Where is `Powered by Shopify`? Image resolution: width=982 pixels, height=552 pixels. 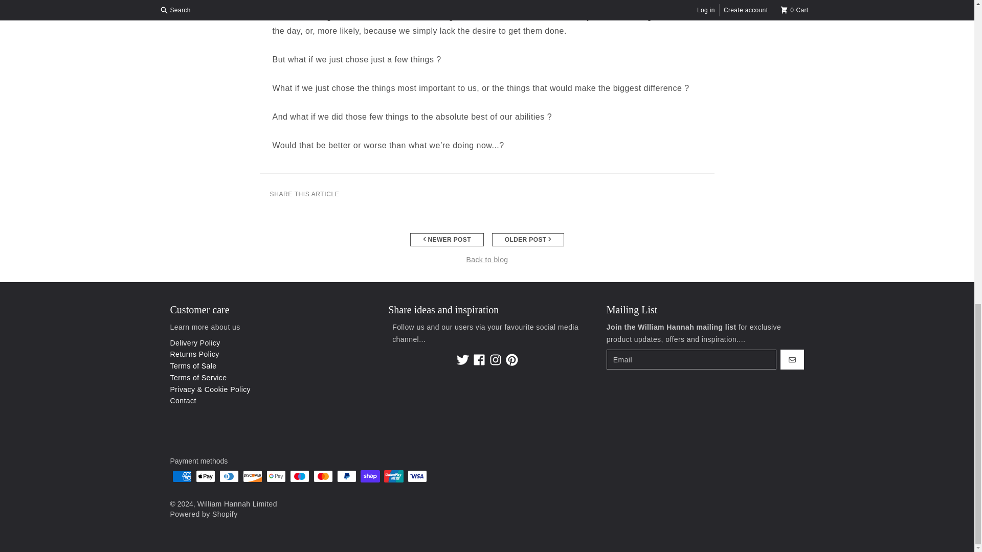
Powered by Shopify is located at coordinates (204, 514).